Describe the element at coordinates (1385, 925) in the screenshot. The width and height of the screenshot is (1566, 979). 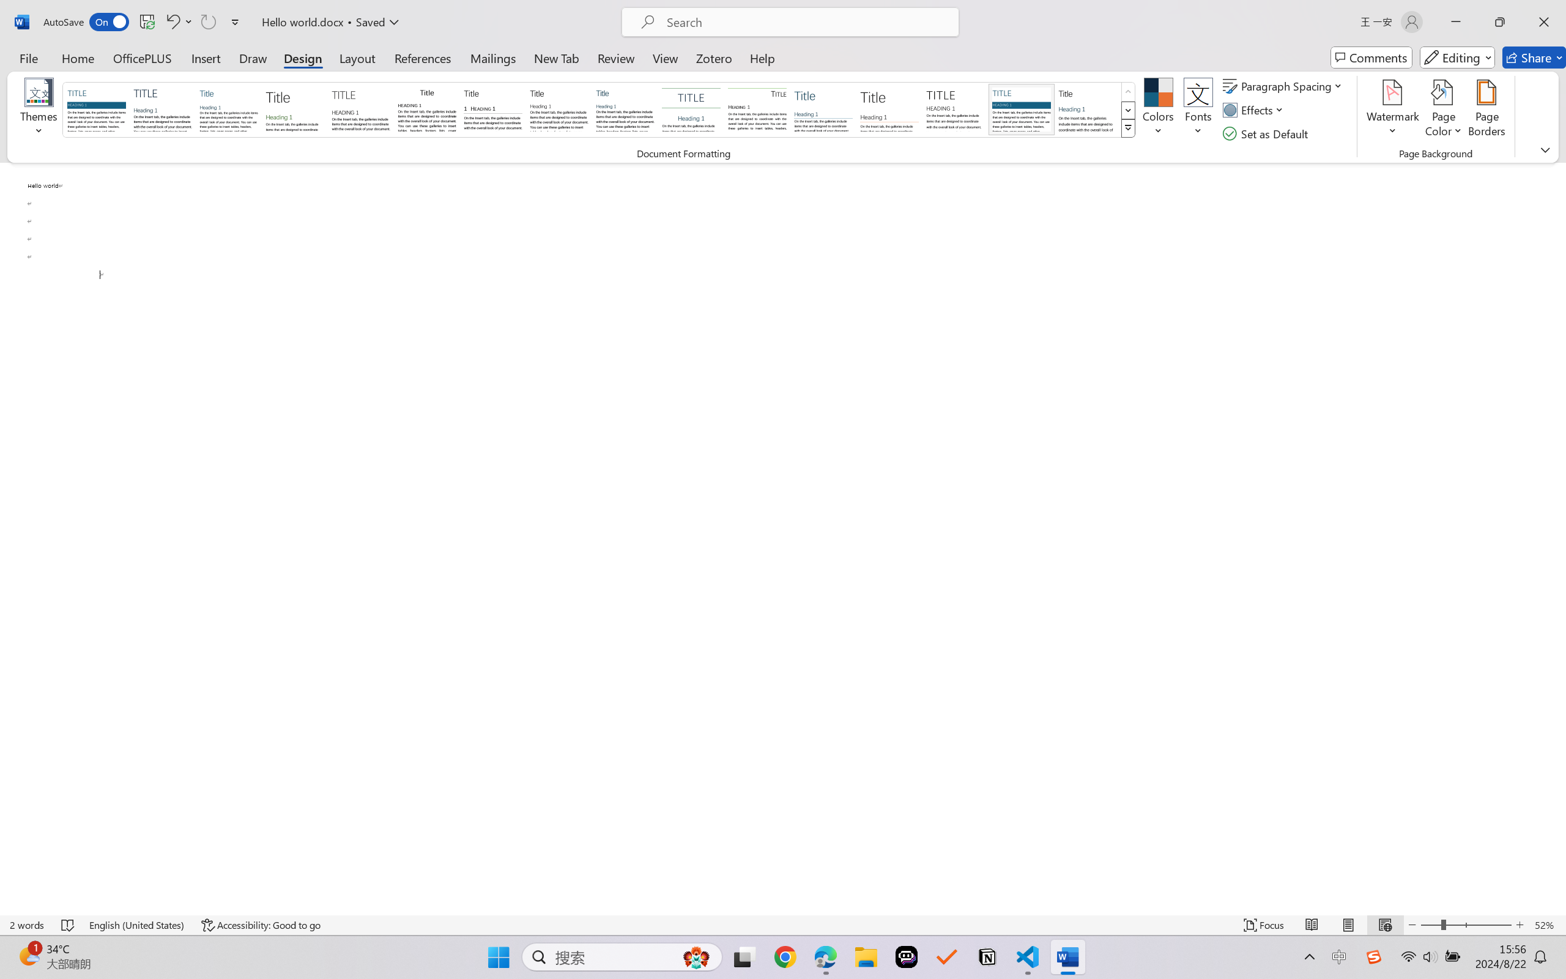
I see `Web Layout` at that location.